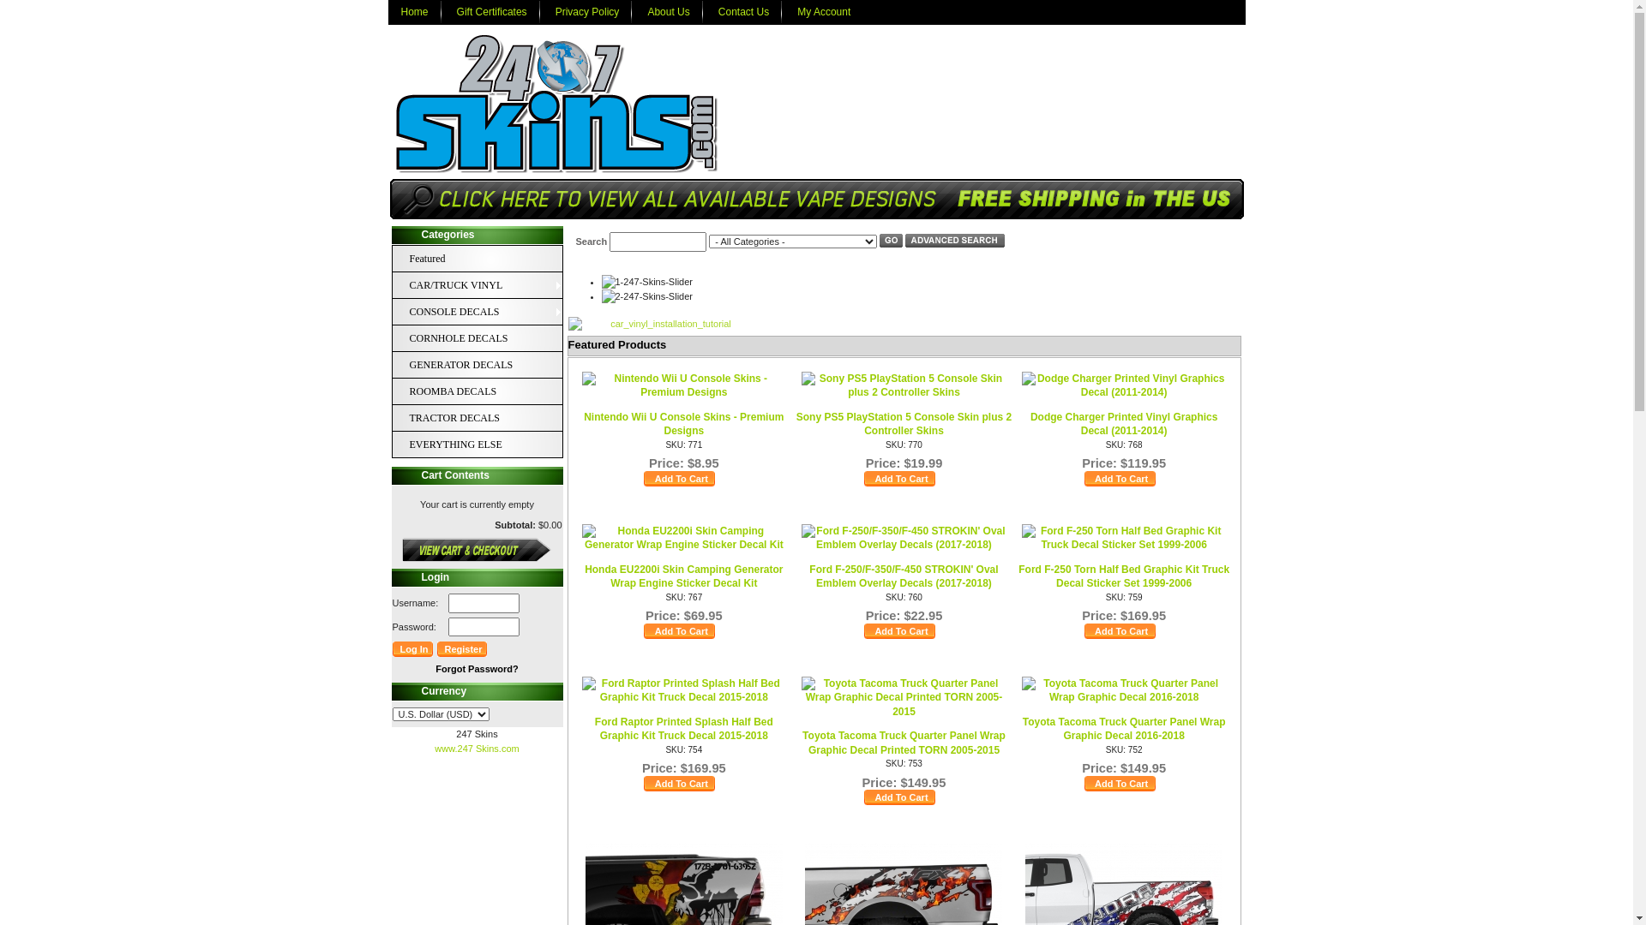 Image resolution: width=1646 pixels, height=925 pixels. Describe the element at coordinates (681, 631) in the screenshot. I see `Add To Cart` at that location.